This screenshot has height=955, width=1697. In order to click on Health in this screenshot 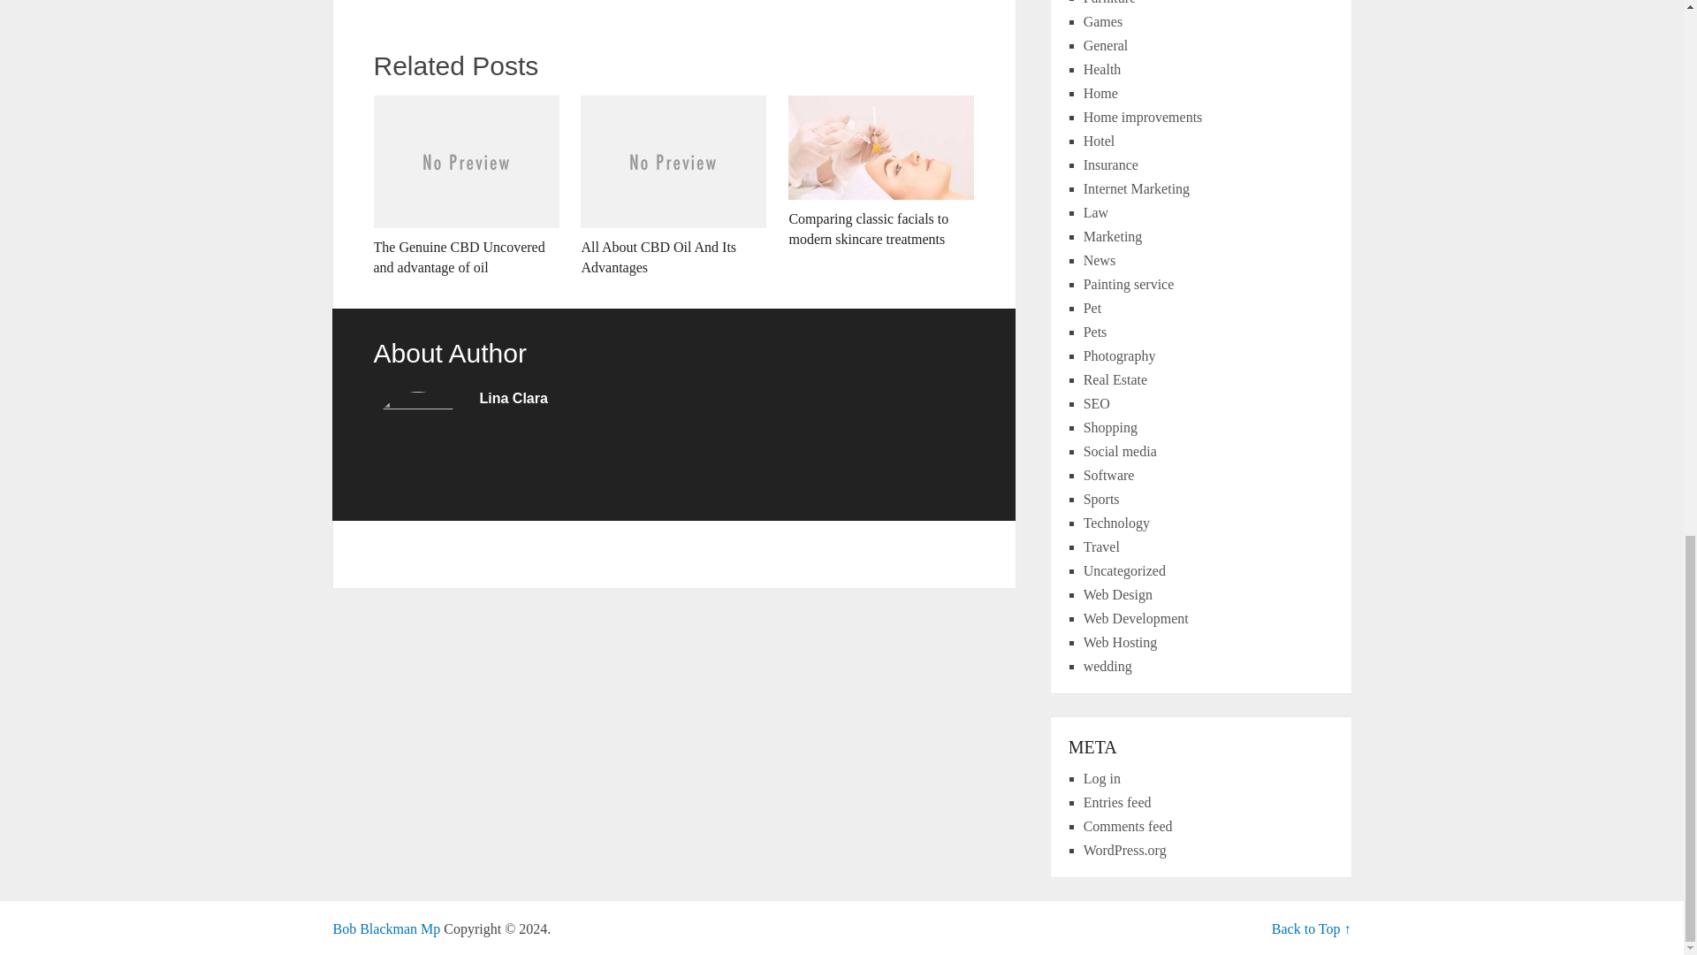, I will do `click(1103, 69)`.